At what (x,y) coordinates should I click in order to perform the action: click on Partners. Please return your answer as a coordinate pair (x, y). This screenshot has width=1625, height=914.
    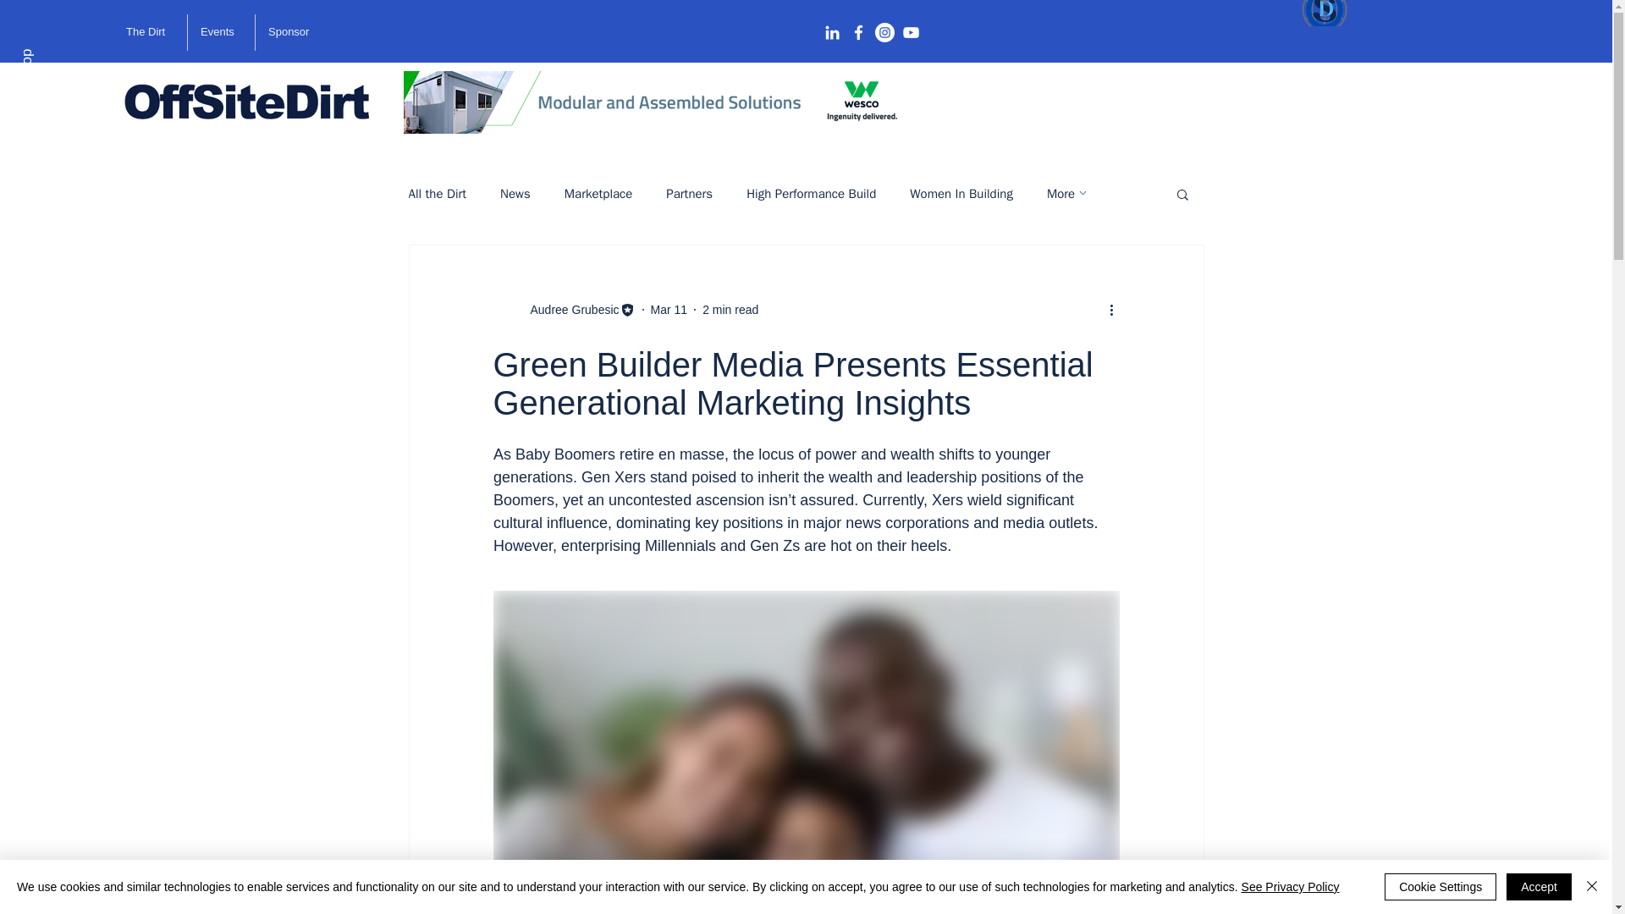
    Looking at the image, I should click on (689, 194).